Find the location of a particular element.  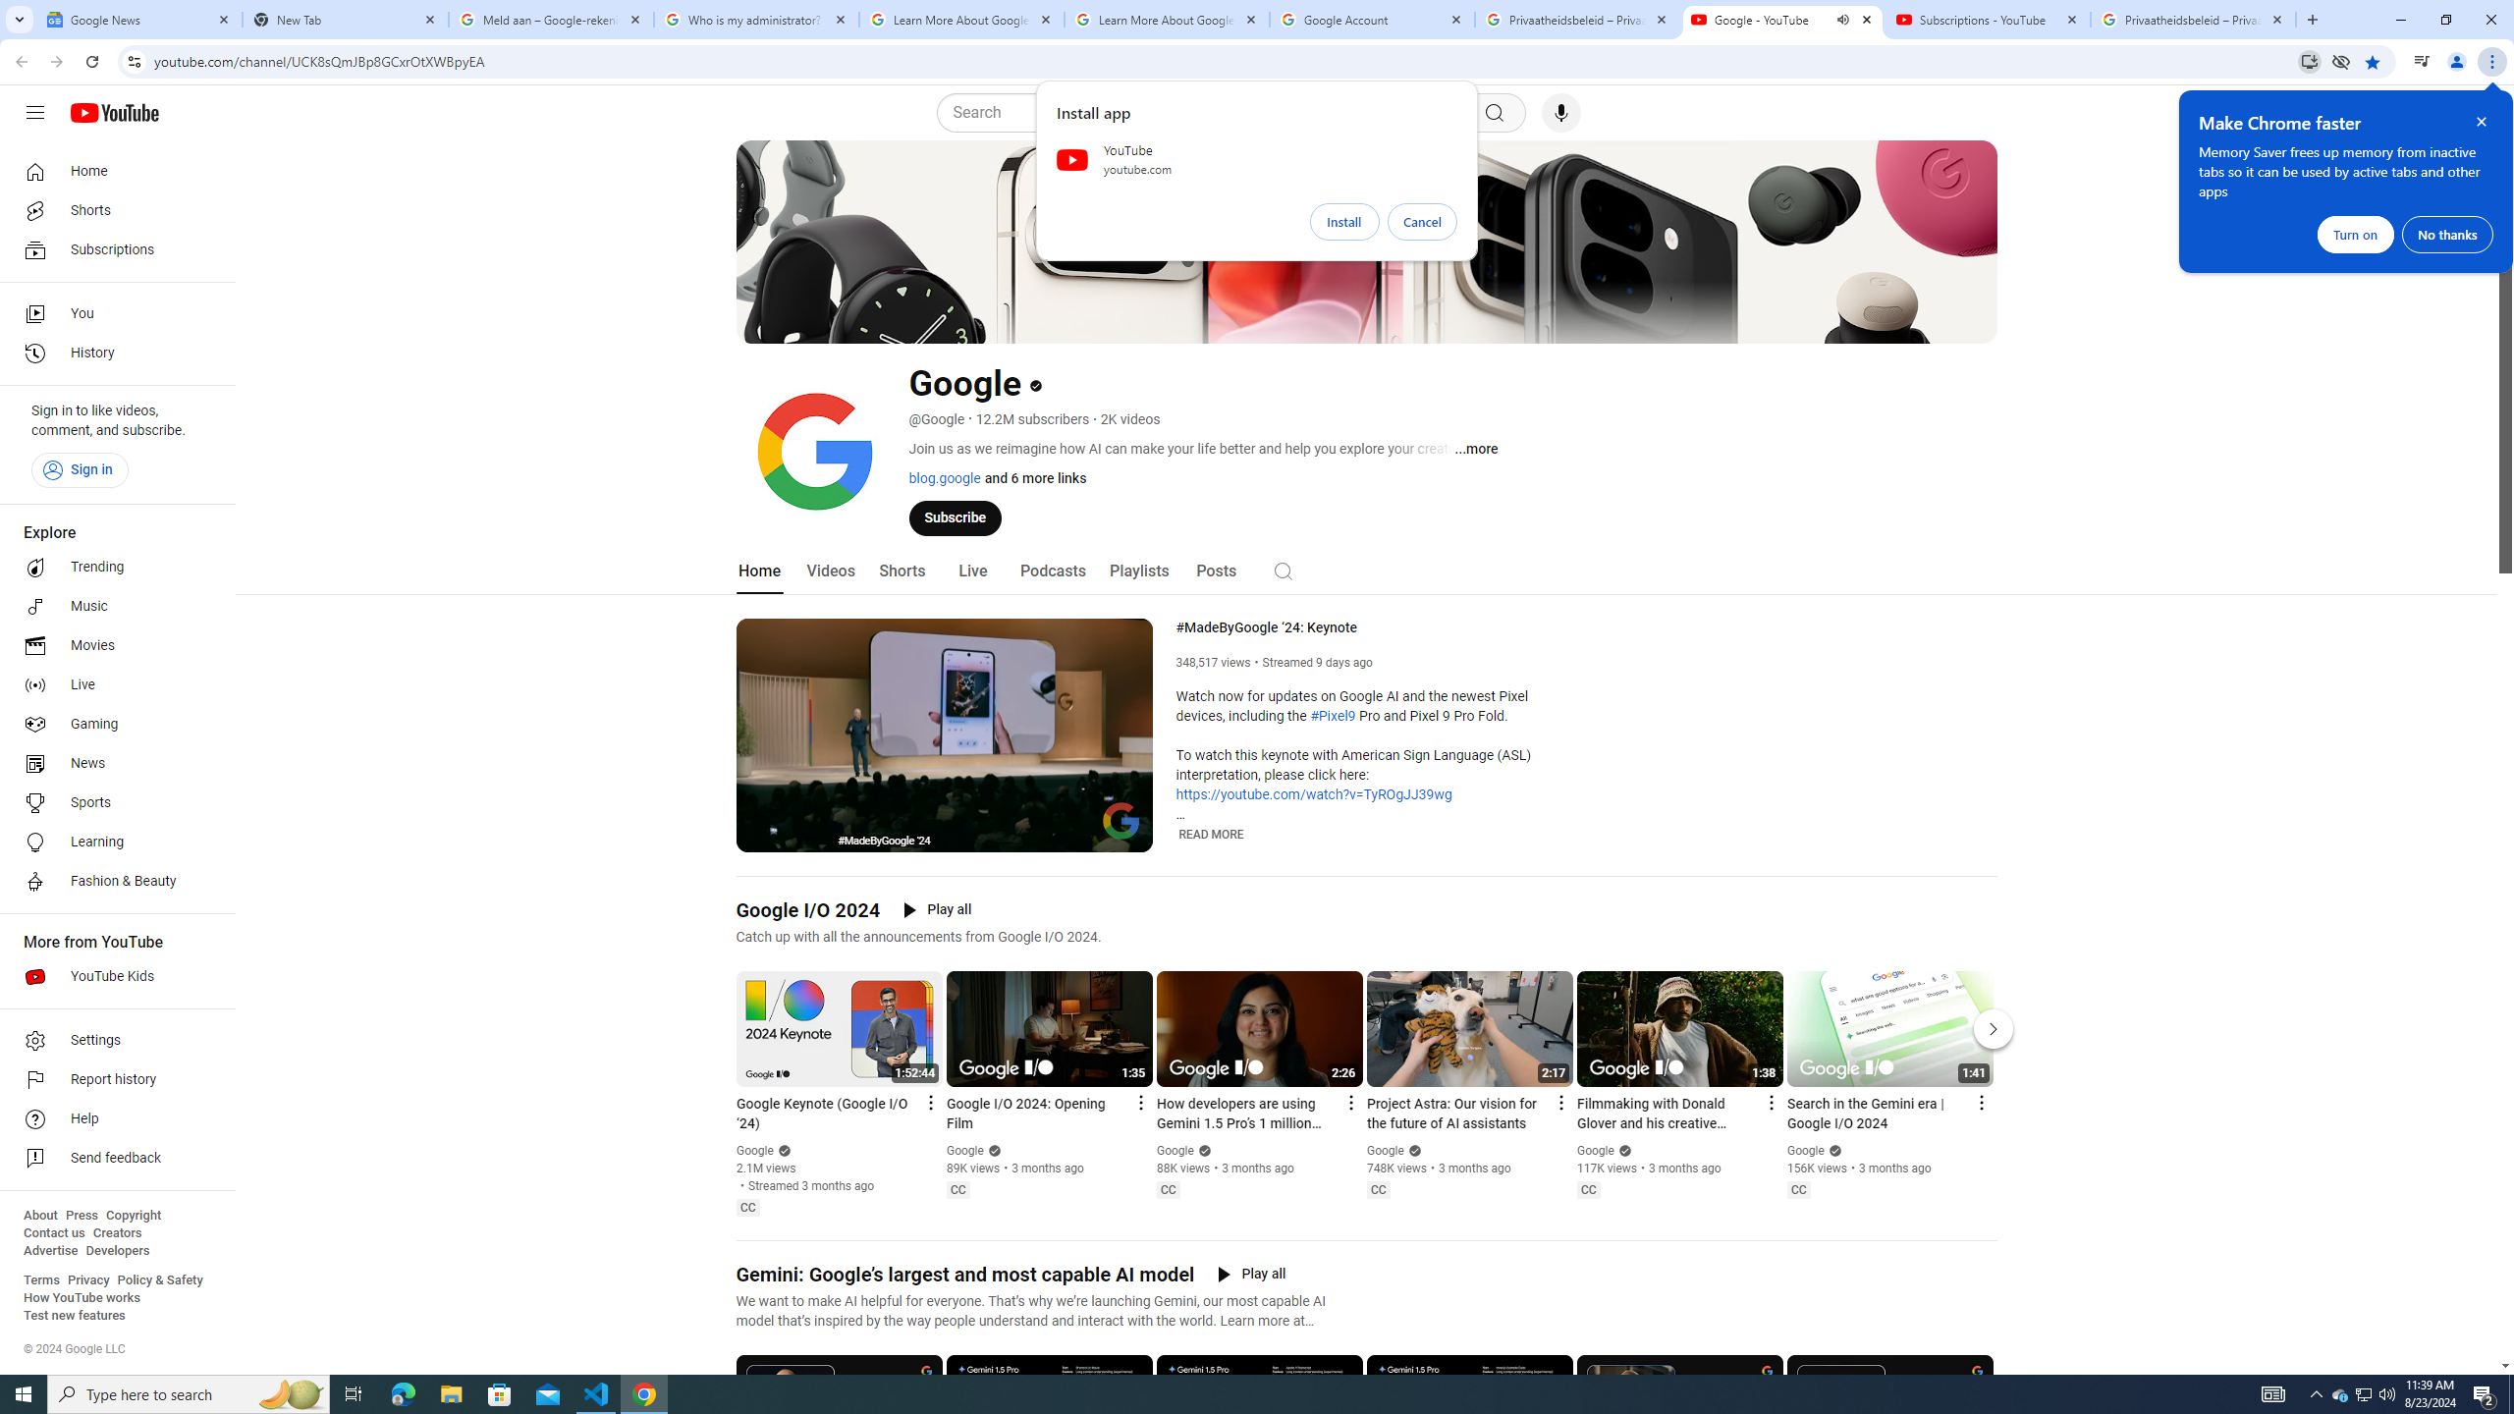

blog.google is located at coordinates (944, 477).